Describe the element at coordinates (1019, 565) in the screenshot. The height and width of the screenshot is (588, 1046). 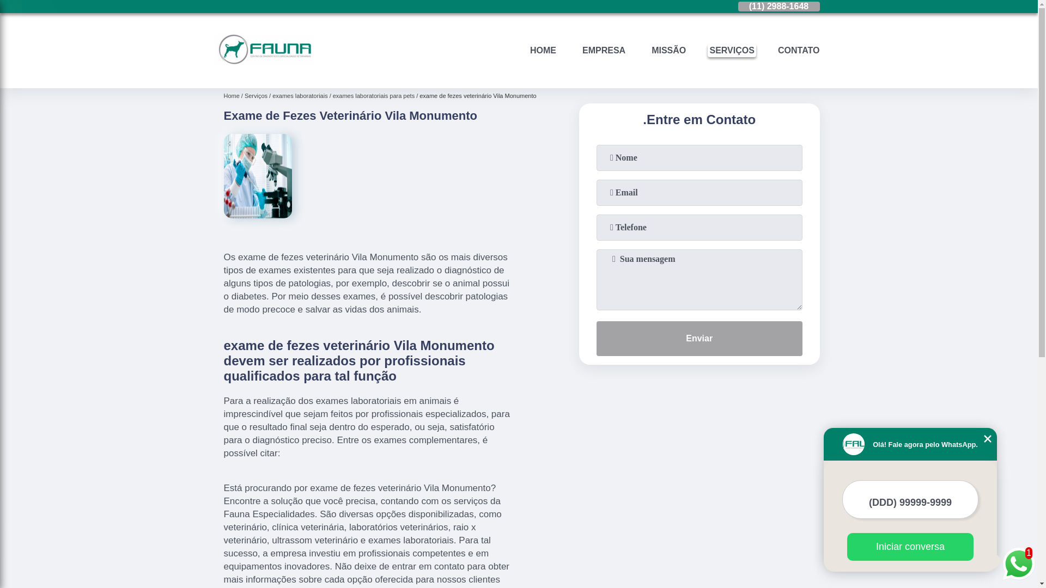
I see `1` at that location.